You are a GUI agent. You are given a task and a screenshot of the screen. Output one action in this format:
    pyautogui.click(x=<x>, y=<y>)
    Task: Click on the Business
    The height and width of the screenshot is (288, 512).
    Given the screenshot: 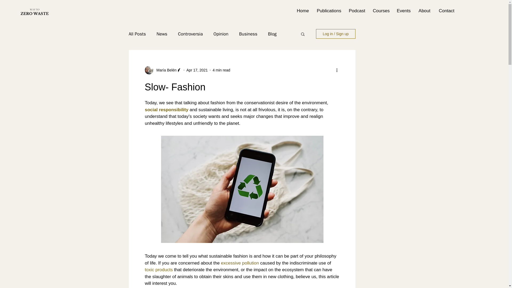 What is the action you would take?
    pyautogui.click(x=248, y=34)
    